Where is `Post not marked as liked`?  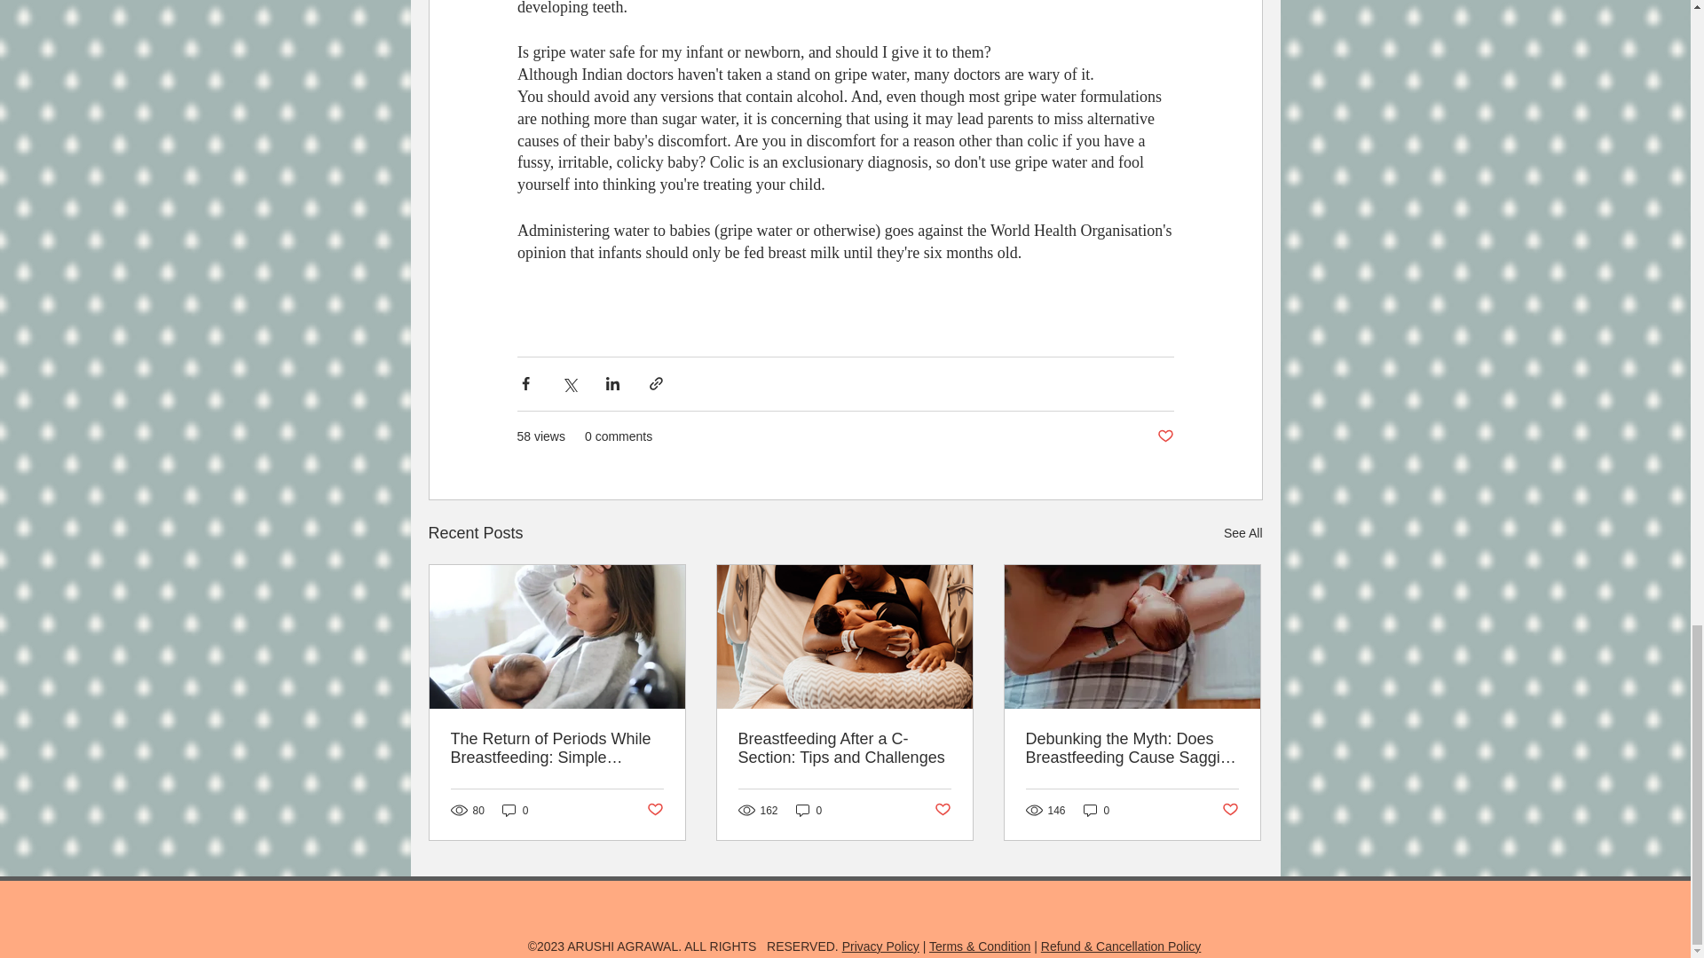 Post not marked as liked is located at coordinates (653, 810).